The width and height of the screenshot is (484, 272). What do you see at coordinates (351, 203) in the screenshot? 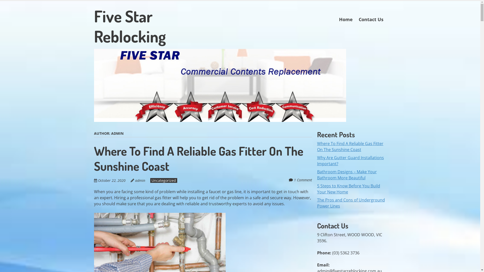
I see `The Pros and Cons of Underground Power Lines` at bounding box center [351, 203].